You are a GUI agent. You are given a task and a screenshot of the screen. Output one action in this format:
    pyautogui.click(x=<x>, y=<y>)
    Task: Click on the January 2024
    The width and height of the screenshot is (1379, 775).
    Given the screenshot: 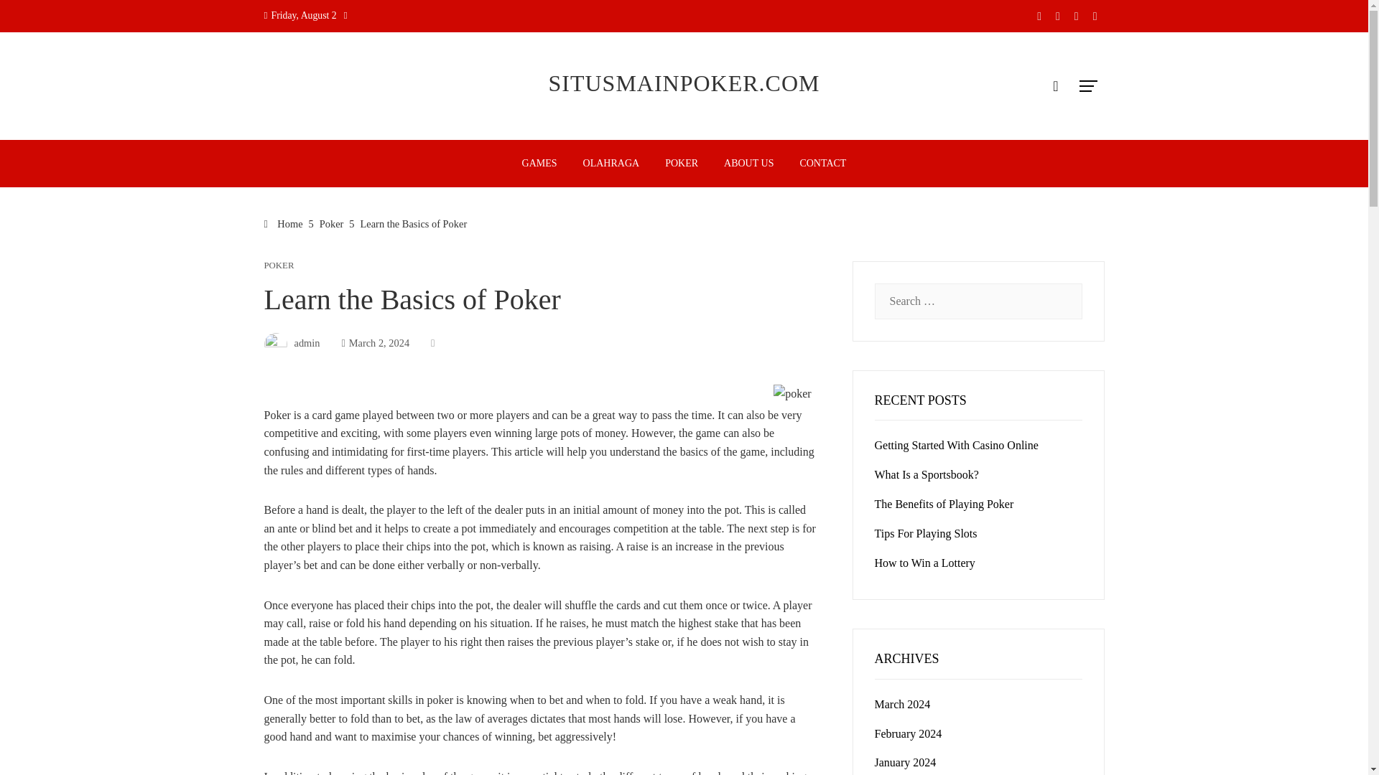 What is the action you would take?
    pyautogui.click(x=905, y=762)
    